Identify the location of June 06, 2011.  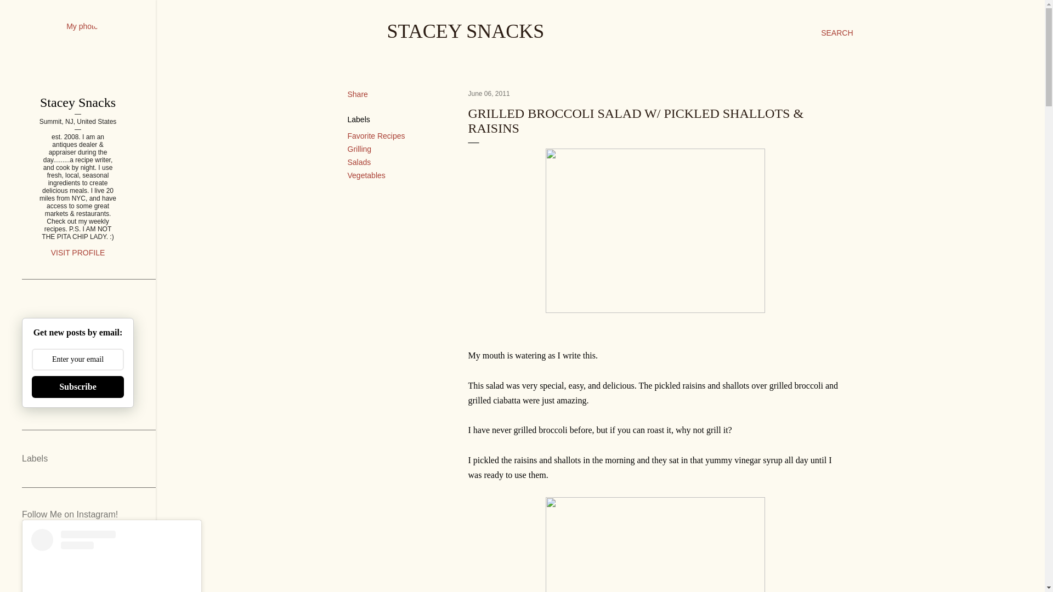
(489, 94).